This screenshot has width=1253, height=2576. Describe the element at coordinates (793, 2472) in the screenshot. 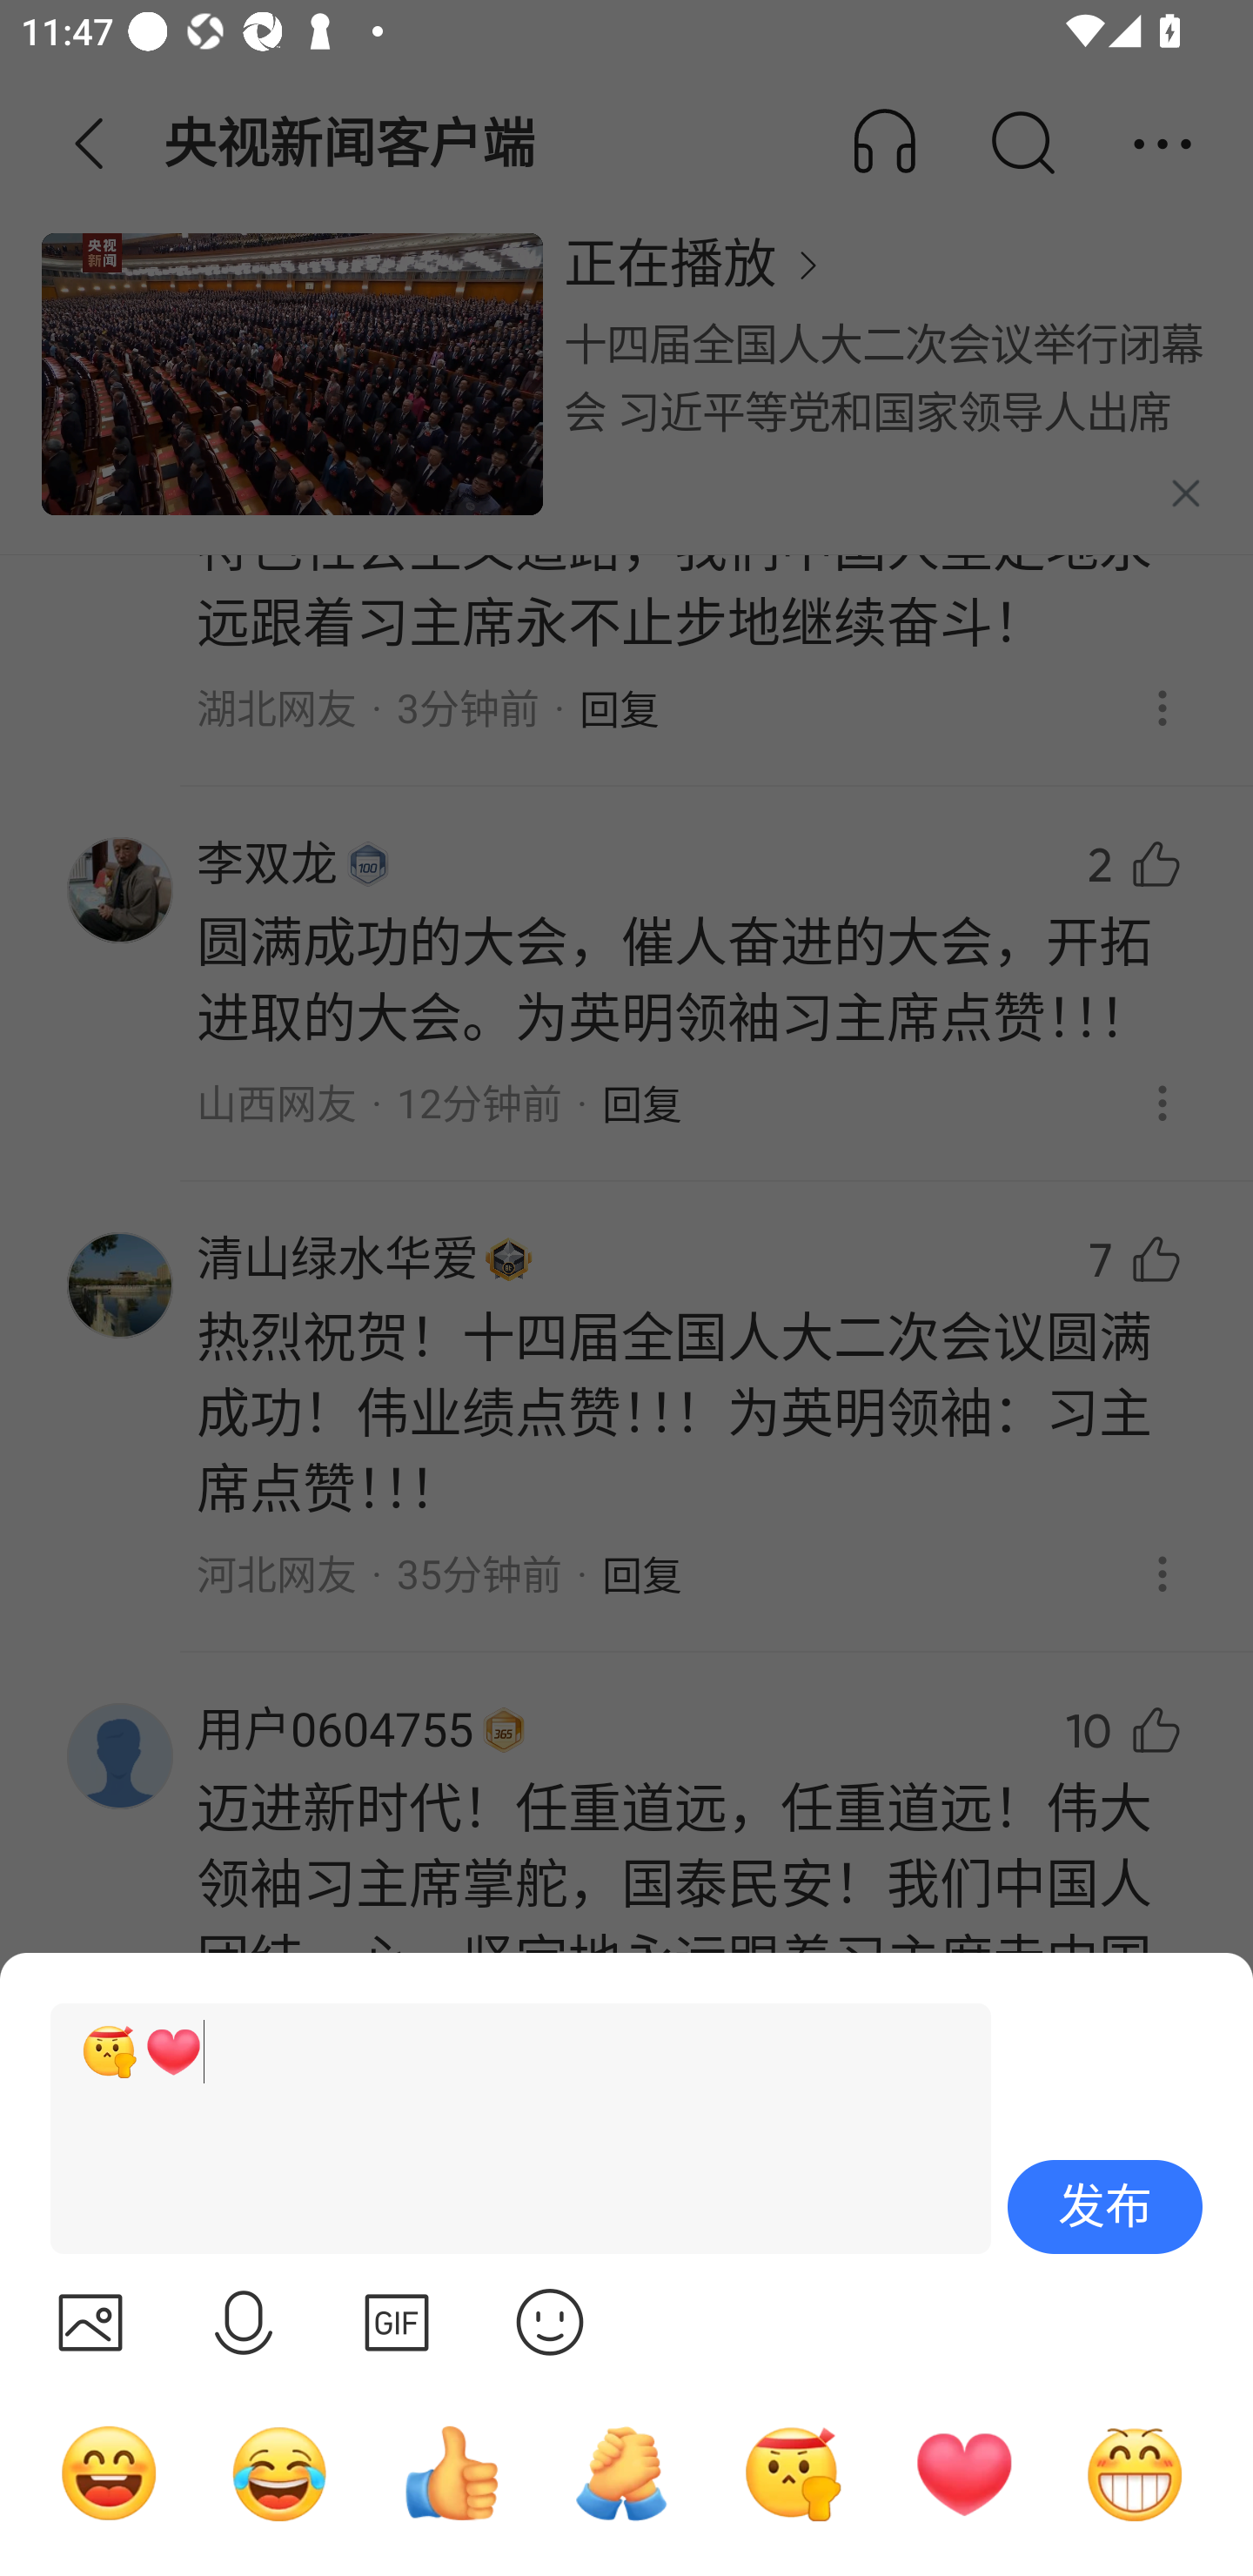

I see `奋斗` at that location.